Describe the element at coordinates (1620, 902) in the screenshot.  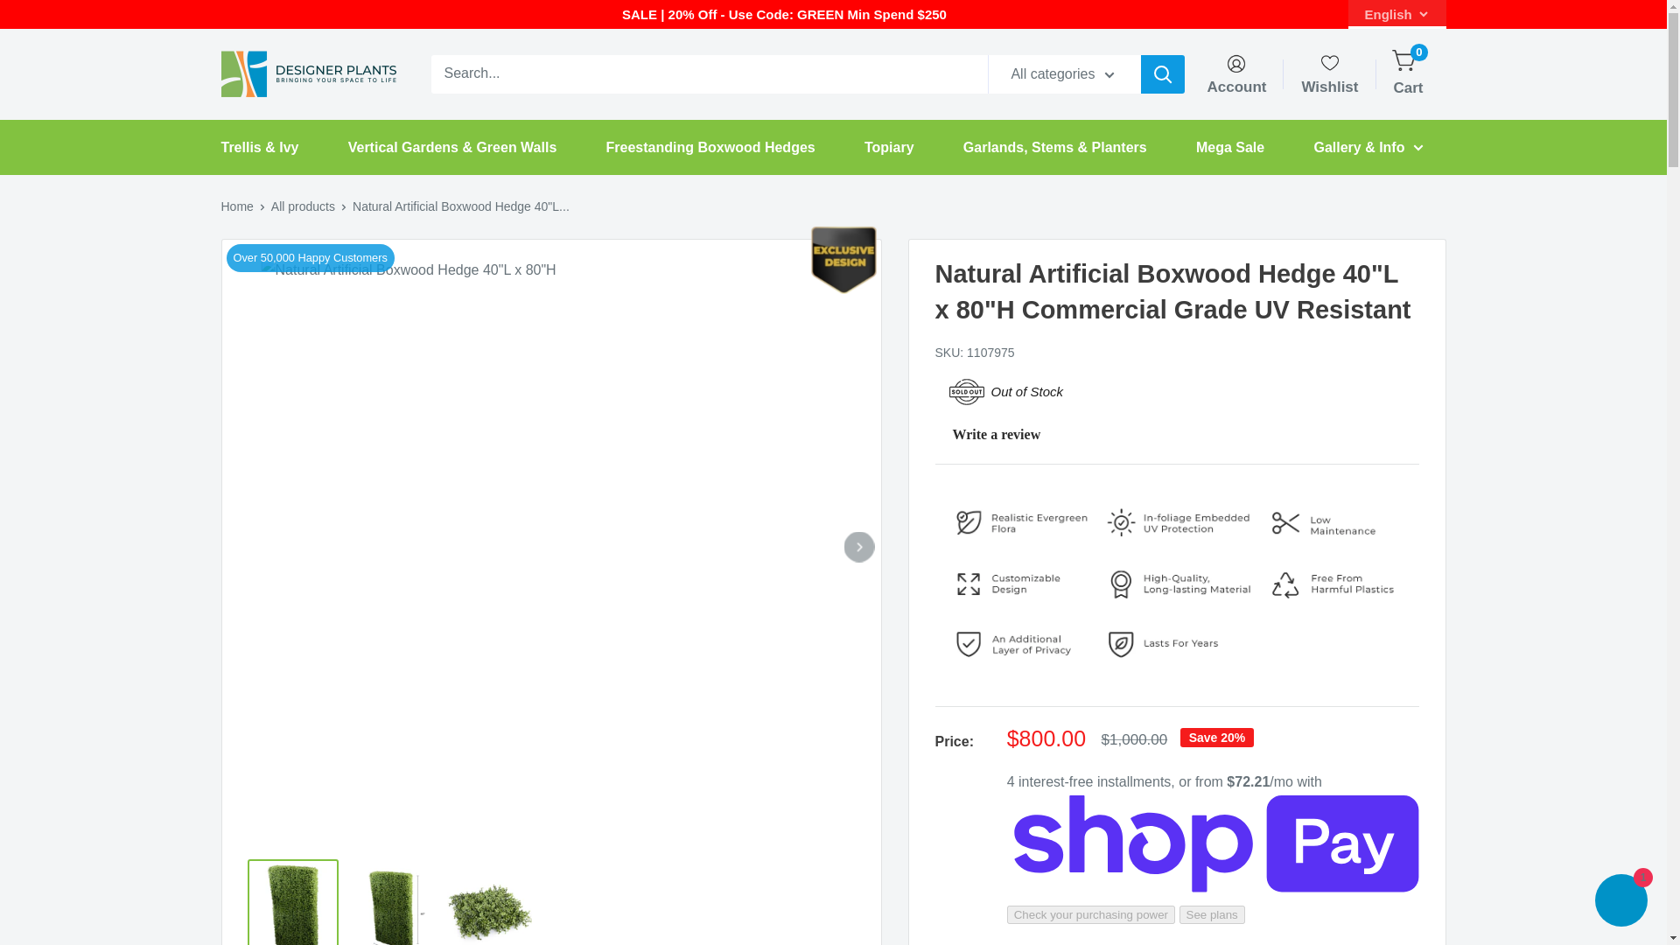
I see `Shopify online store chat` at that location.